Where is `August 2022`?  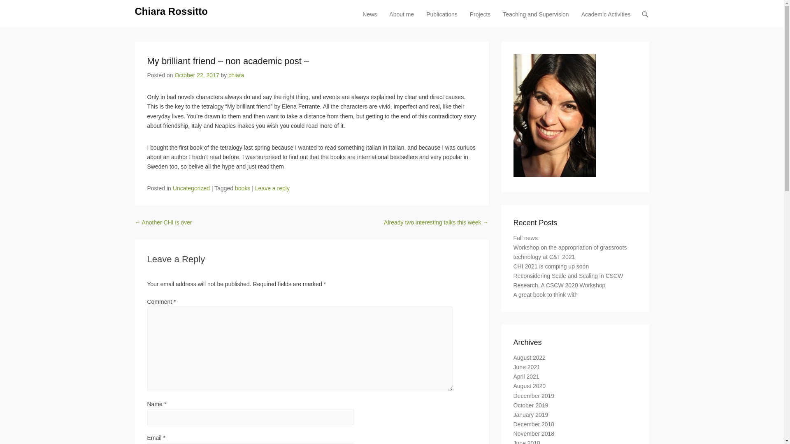 August 2022 is located at coordinates (530, 358).